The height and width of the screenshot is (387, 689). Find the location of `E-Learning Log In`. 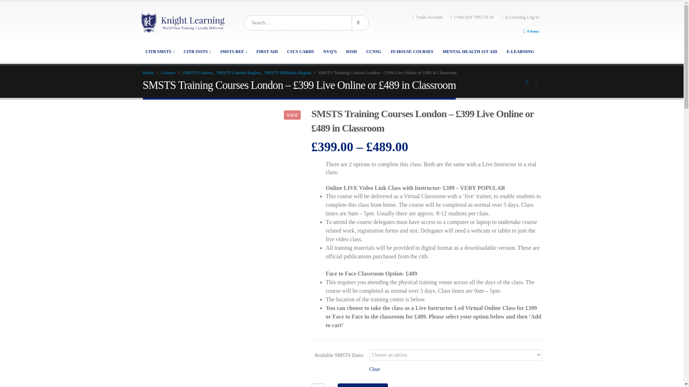

E-Learning Log In is located at coordinates (520, 17).